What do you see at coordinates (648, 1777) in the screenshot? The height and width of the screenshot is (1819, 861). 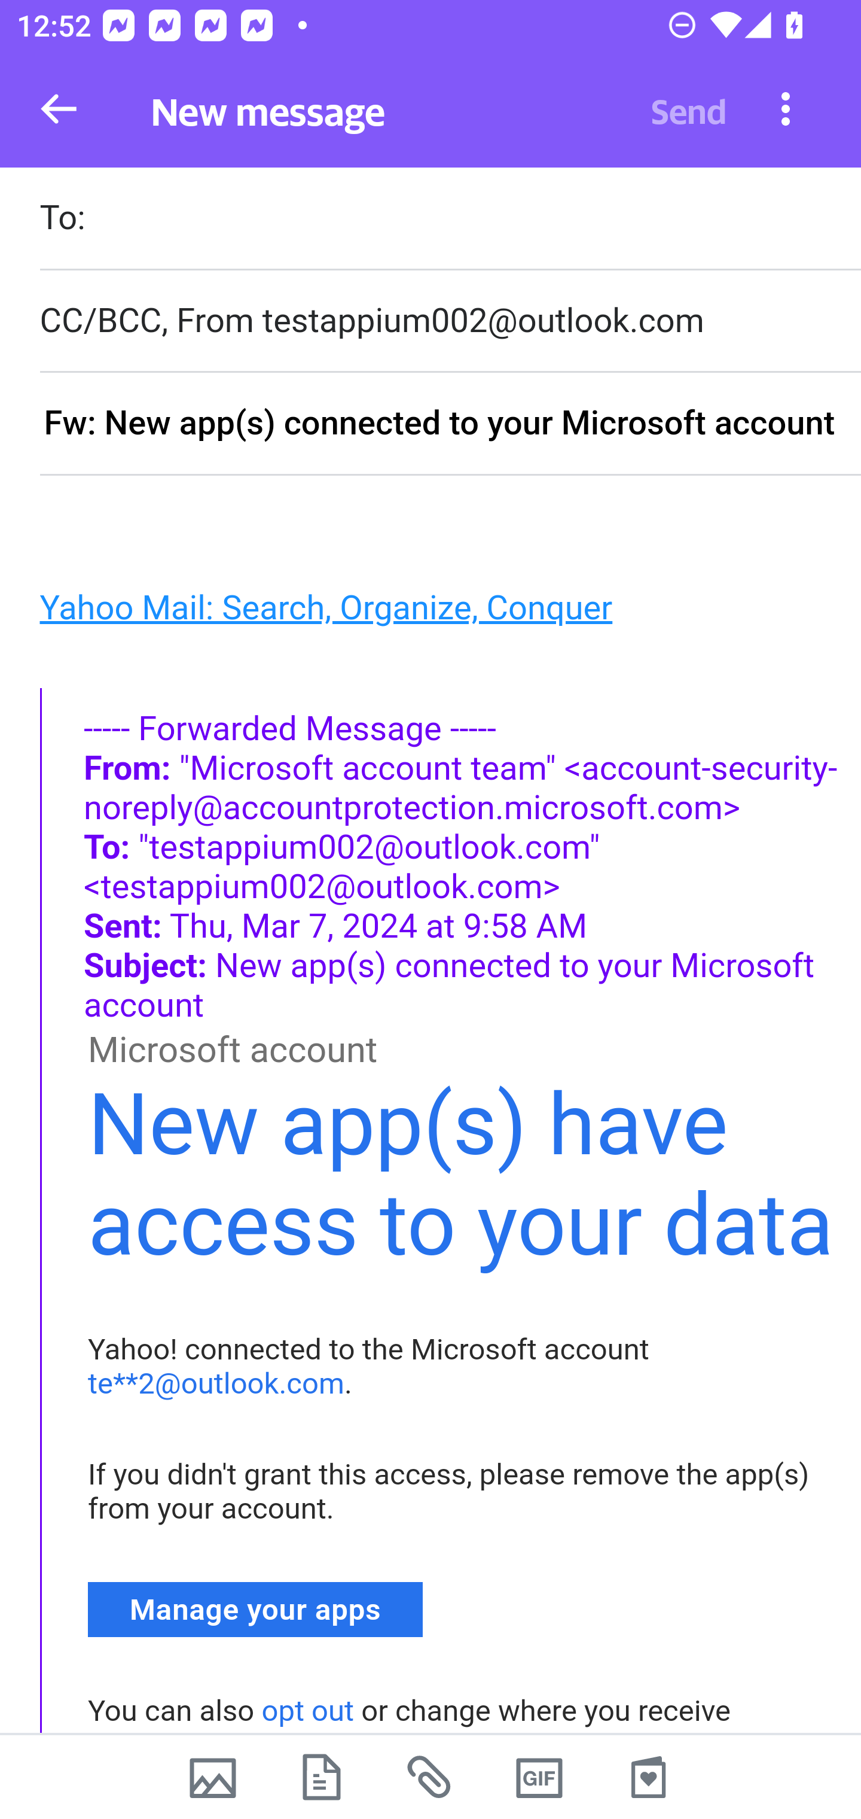 I see `Stationery` at bounding box center [648, 1777].